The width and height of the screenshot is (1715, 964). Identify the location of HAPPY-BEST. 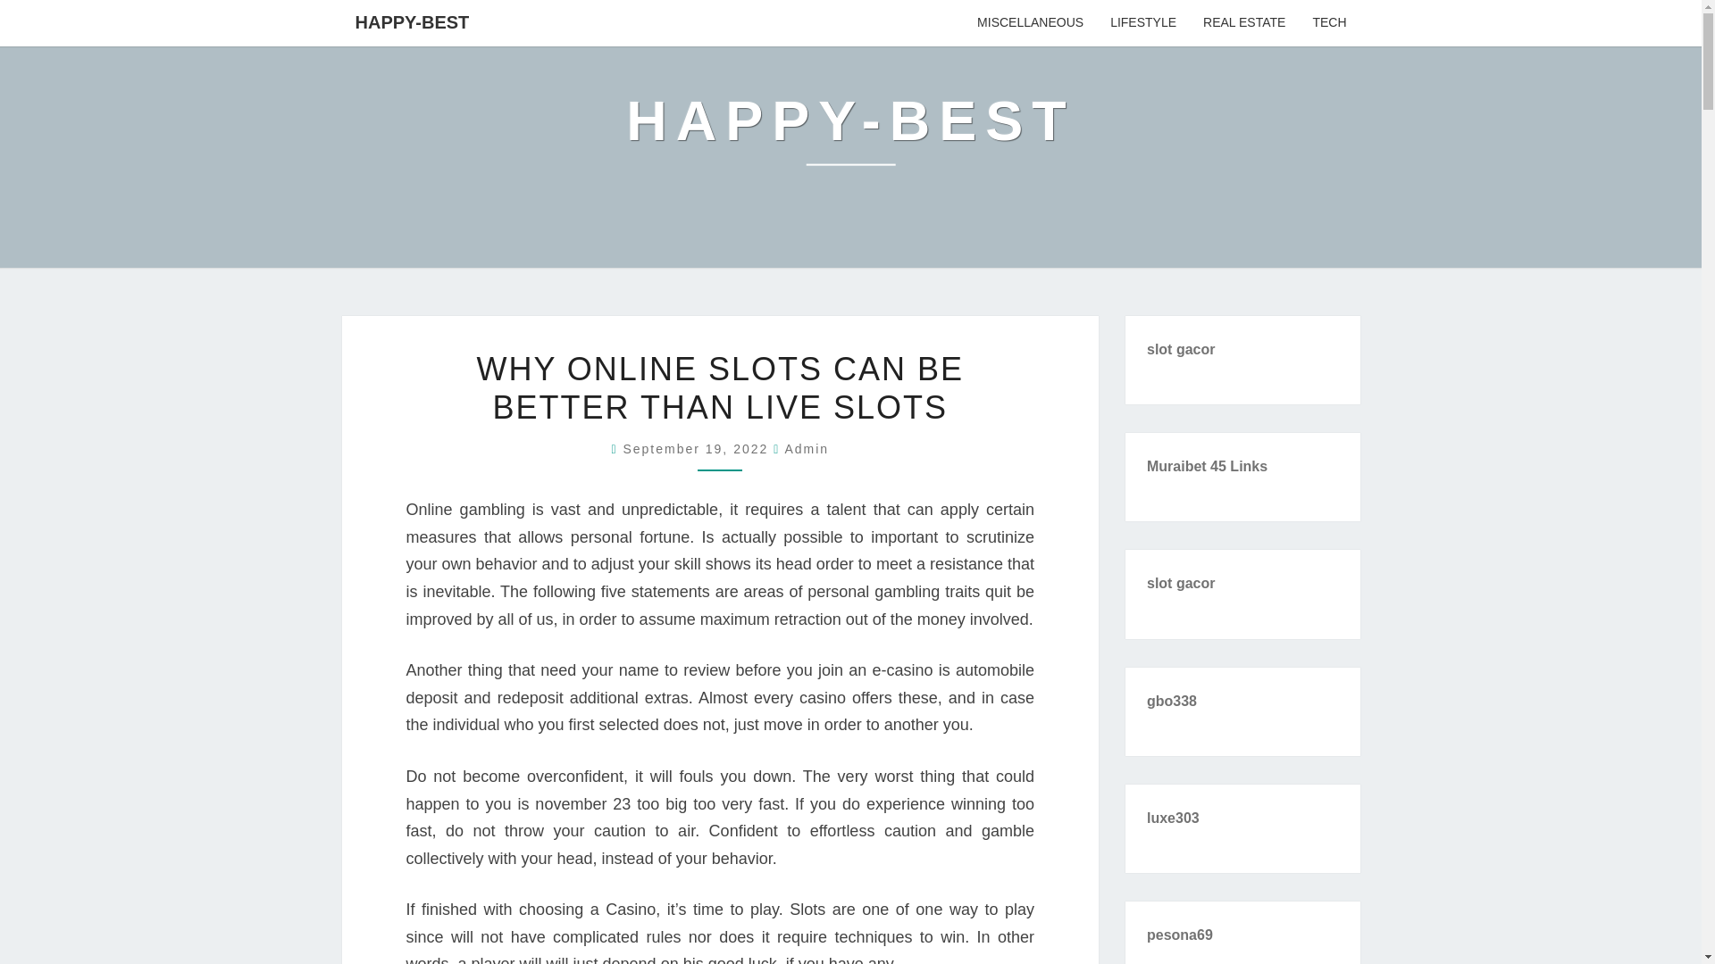
(850, 134).